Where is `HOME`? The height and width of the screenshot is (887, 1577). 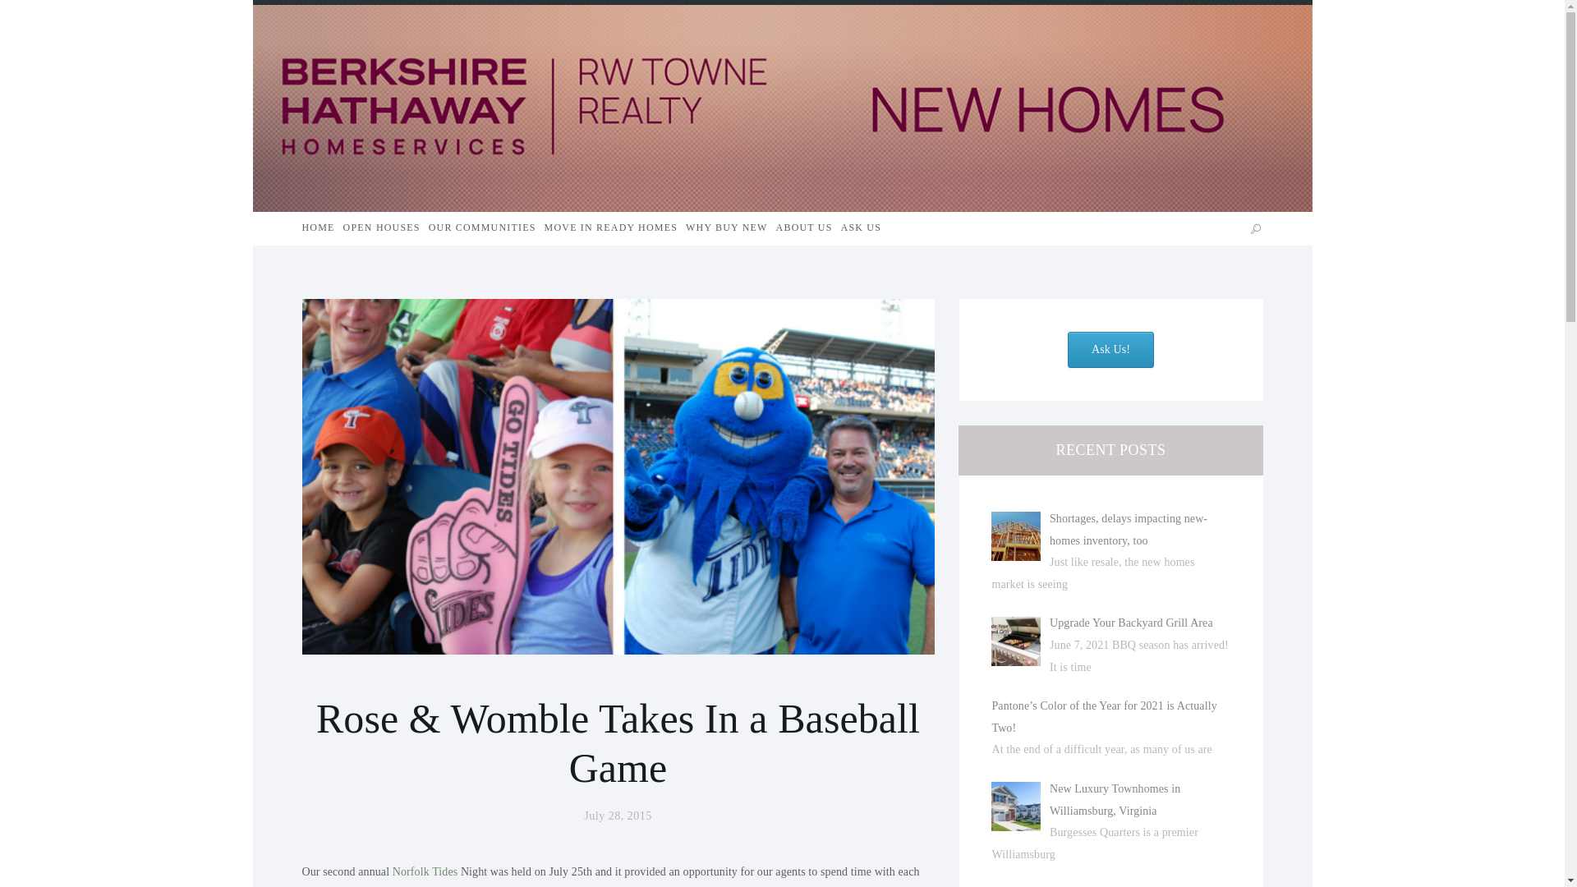
HOME is located at coordinates (319, 229).